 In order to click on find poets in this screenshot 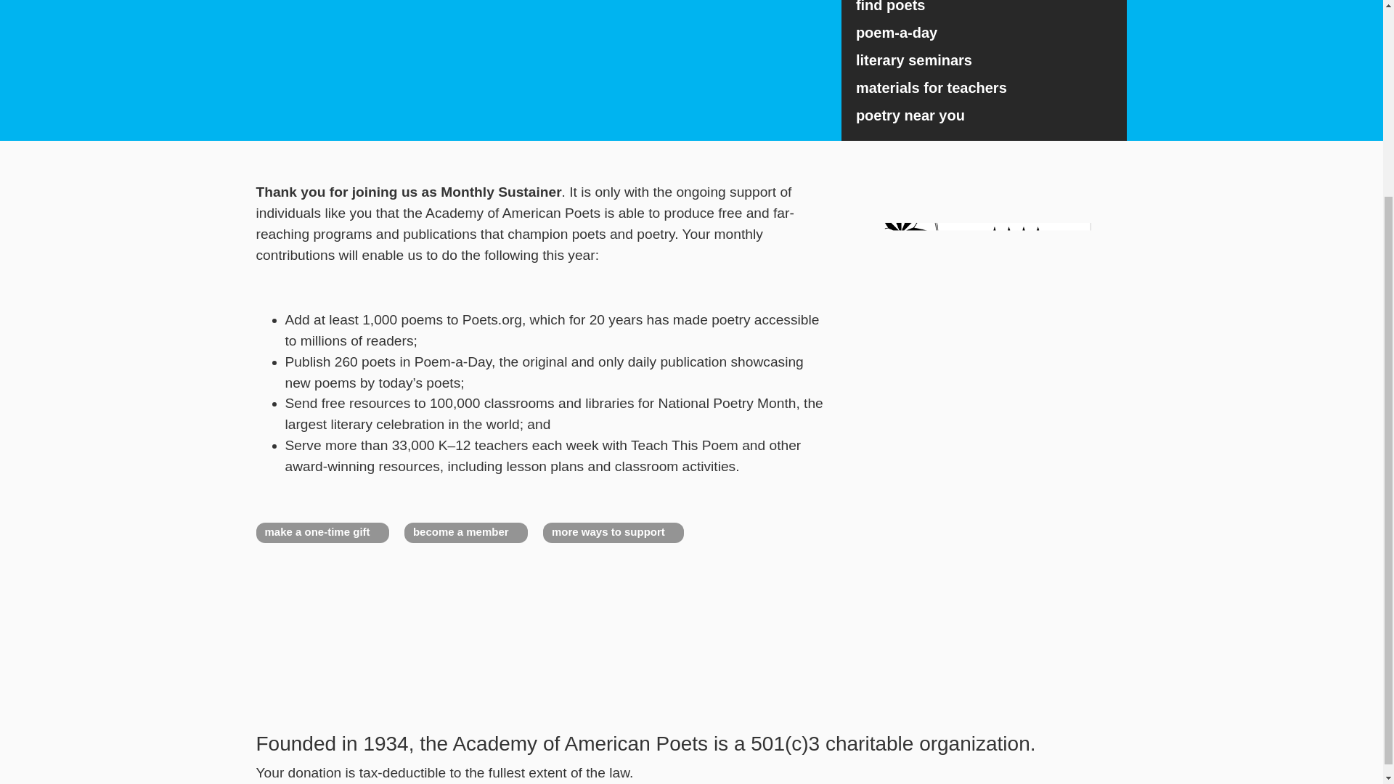, I will do `click(985, 9)`.